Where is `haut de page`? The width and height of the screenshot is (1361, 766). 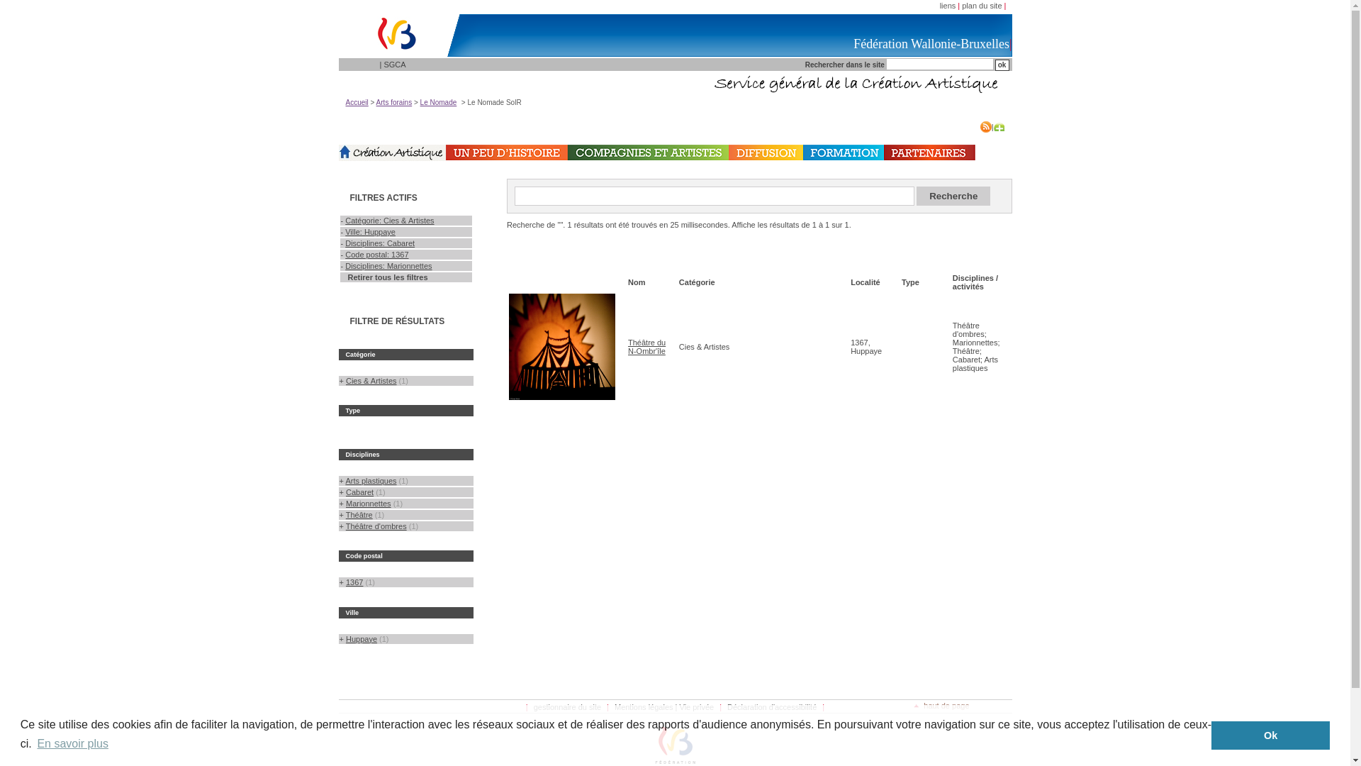
haut de page is located at coordinates (941, 706).